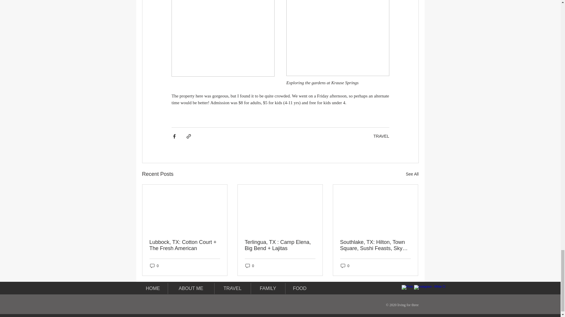 This screenshot has width=565, height=317. What do you see at coordinates (345, 266) in the screenshot?
I see `0` at bounding box center [345, 266].